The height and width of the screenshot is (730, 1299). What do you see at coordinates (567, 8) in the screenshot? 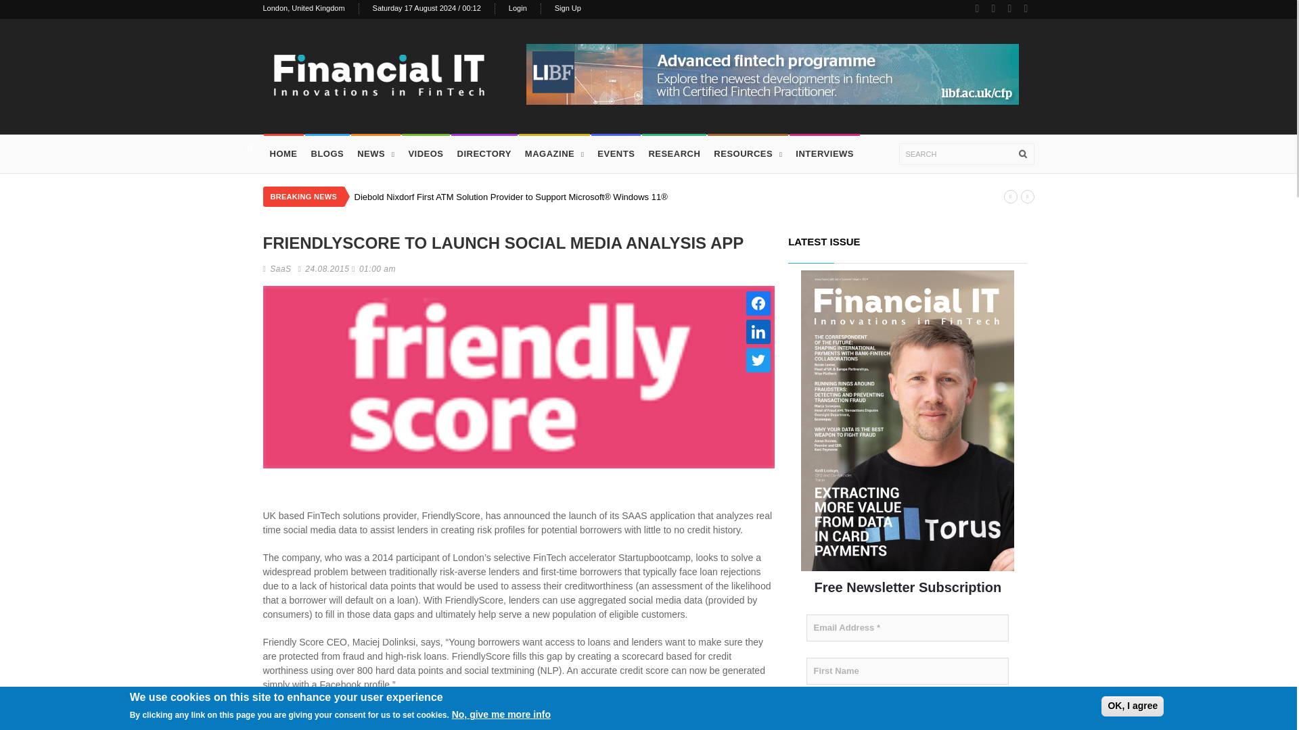
I see `Sign Up` at bounding box center [567, 8].